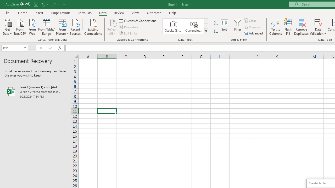 This screenshot has height=188, width=335. Describe the element at coordinates (173, 13) in the screenshot. I see `Help` at that location.